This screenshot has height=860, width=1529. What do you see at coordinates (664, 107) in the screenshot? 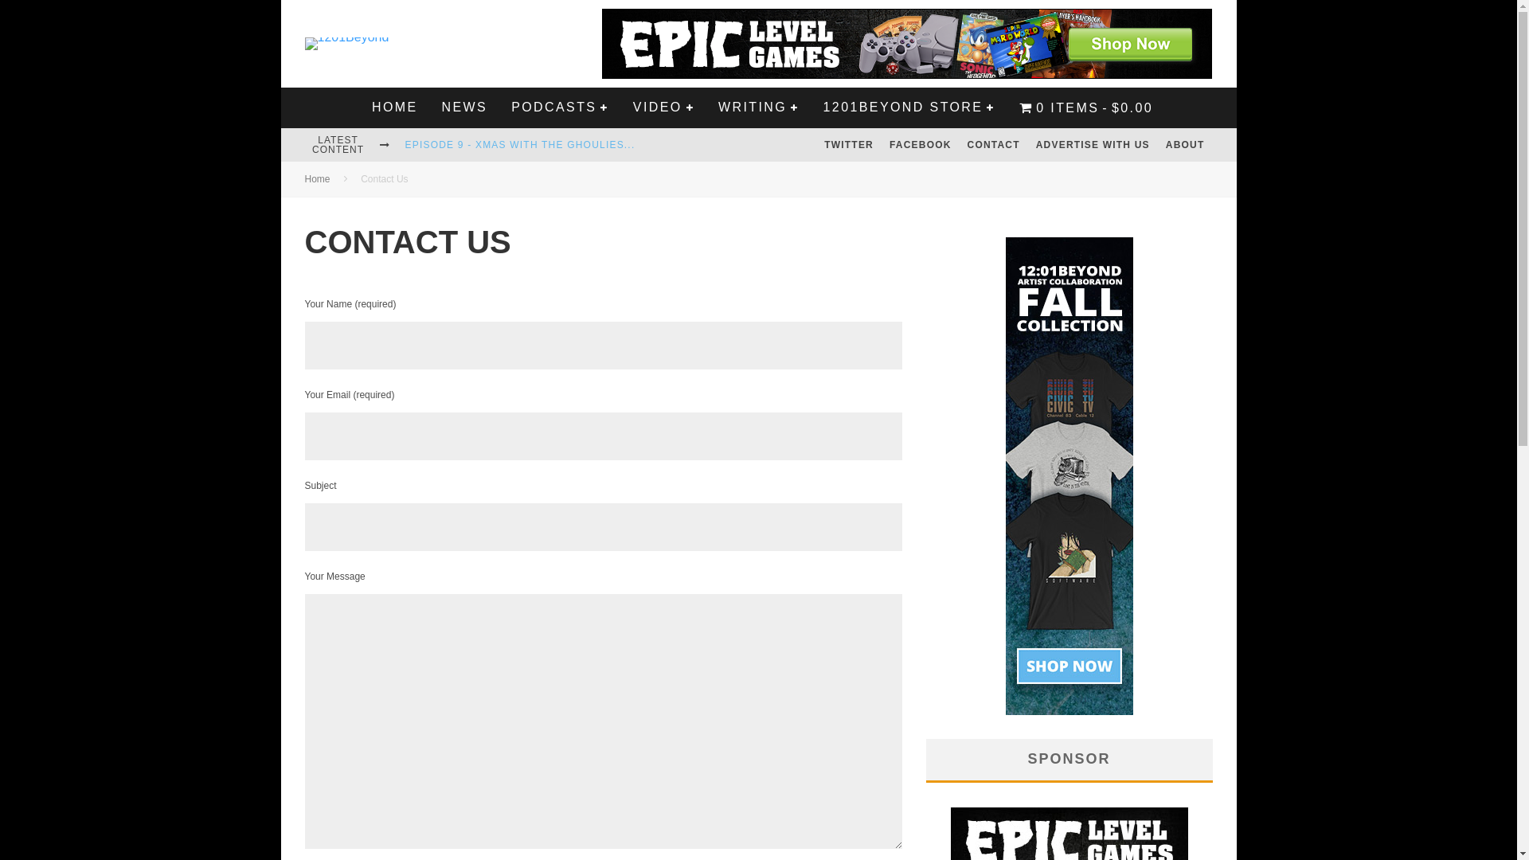
I see `VIDEO` at bounding box center [664, 107].